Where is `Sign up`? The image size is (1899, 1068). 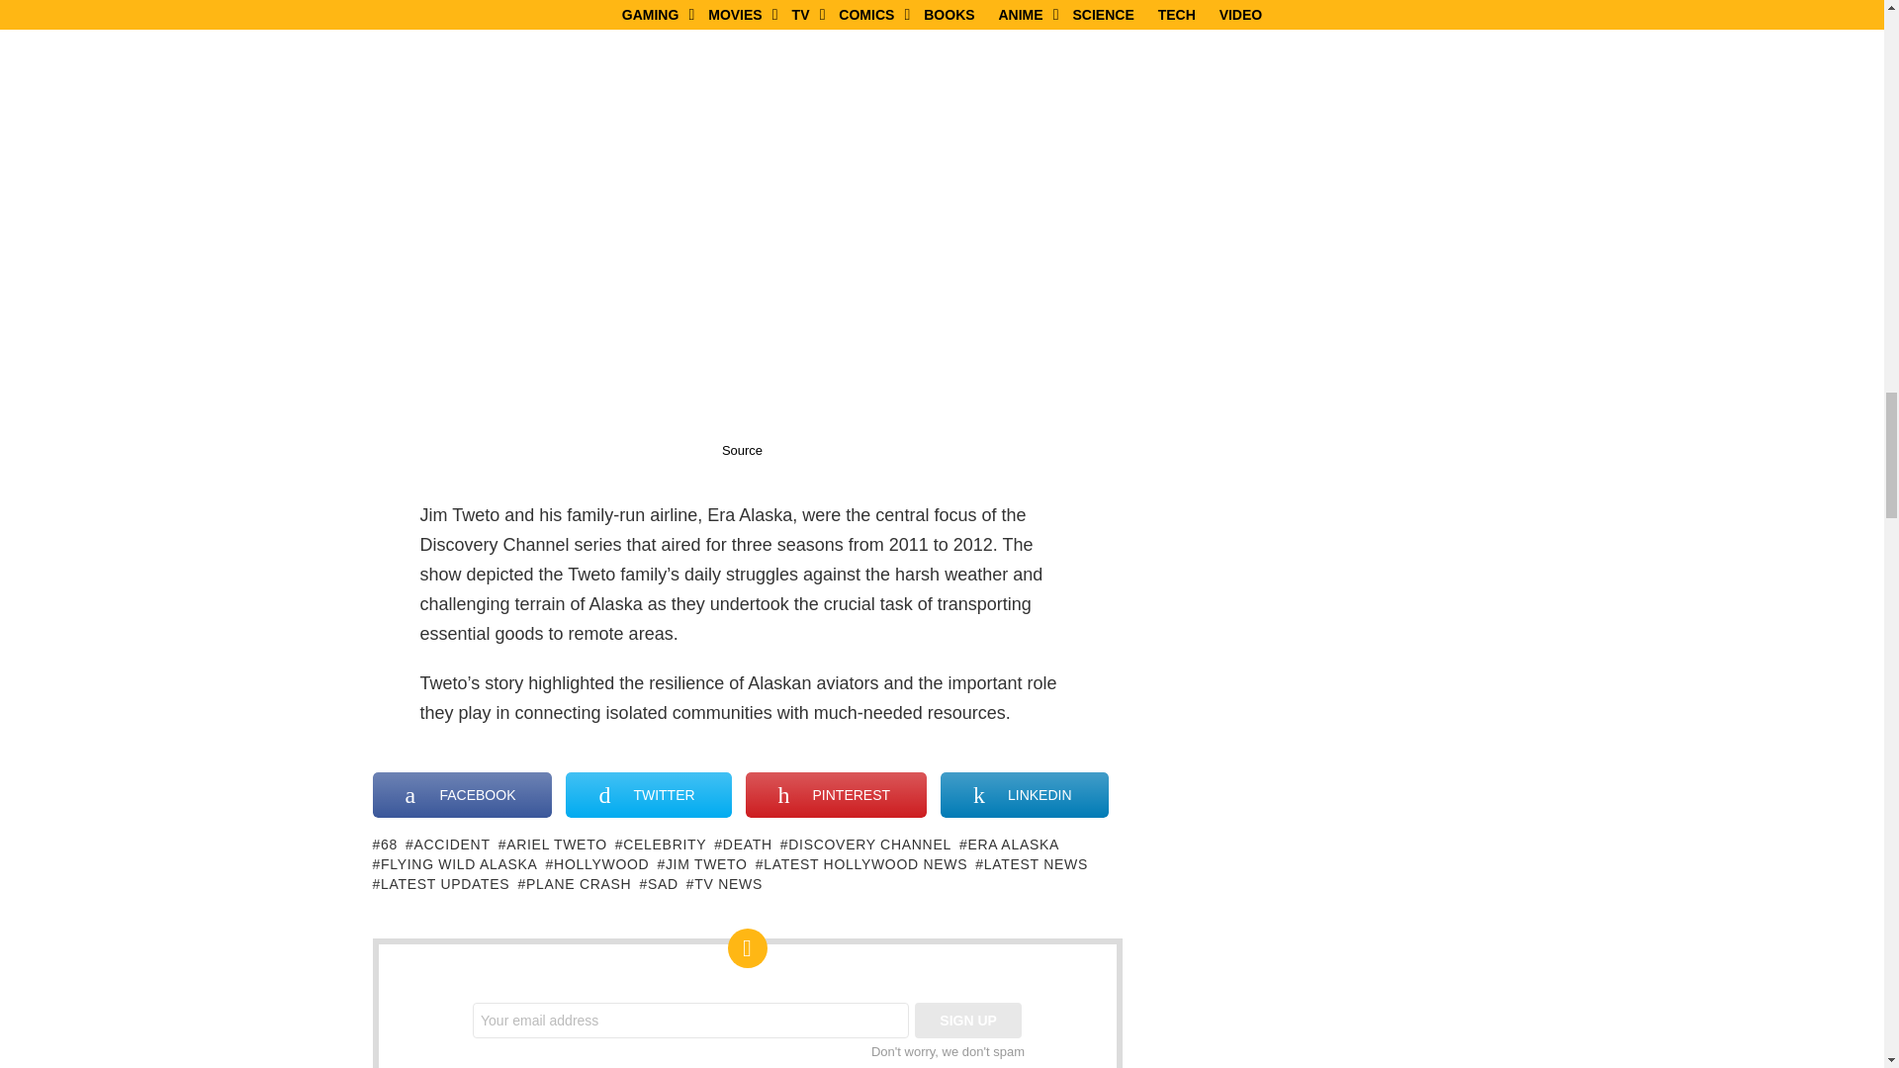
Sign up is located at coordinates (967, 1021).